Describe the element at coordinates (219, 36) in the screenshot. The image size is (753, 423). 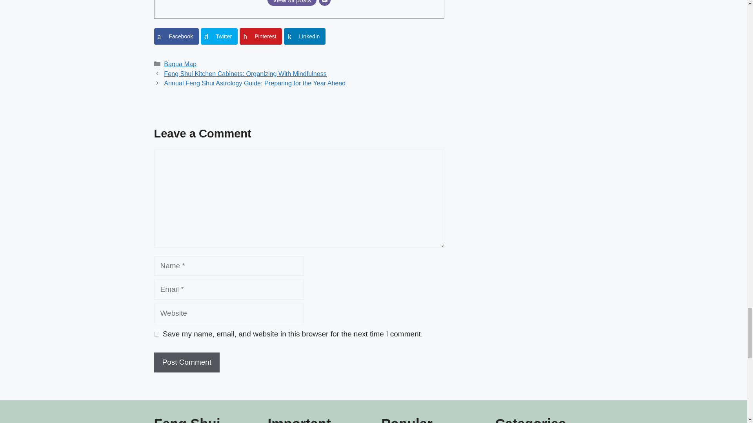
I see `Twitter` at that location.